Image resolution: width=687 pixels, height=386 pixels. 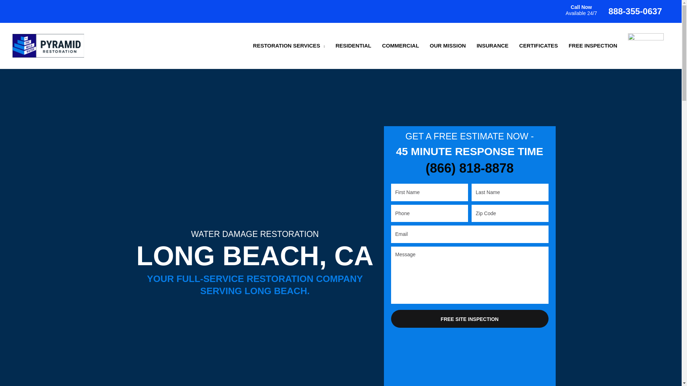 I want to click on FREE INSPECTION, so click(x=593, y=46).